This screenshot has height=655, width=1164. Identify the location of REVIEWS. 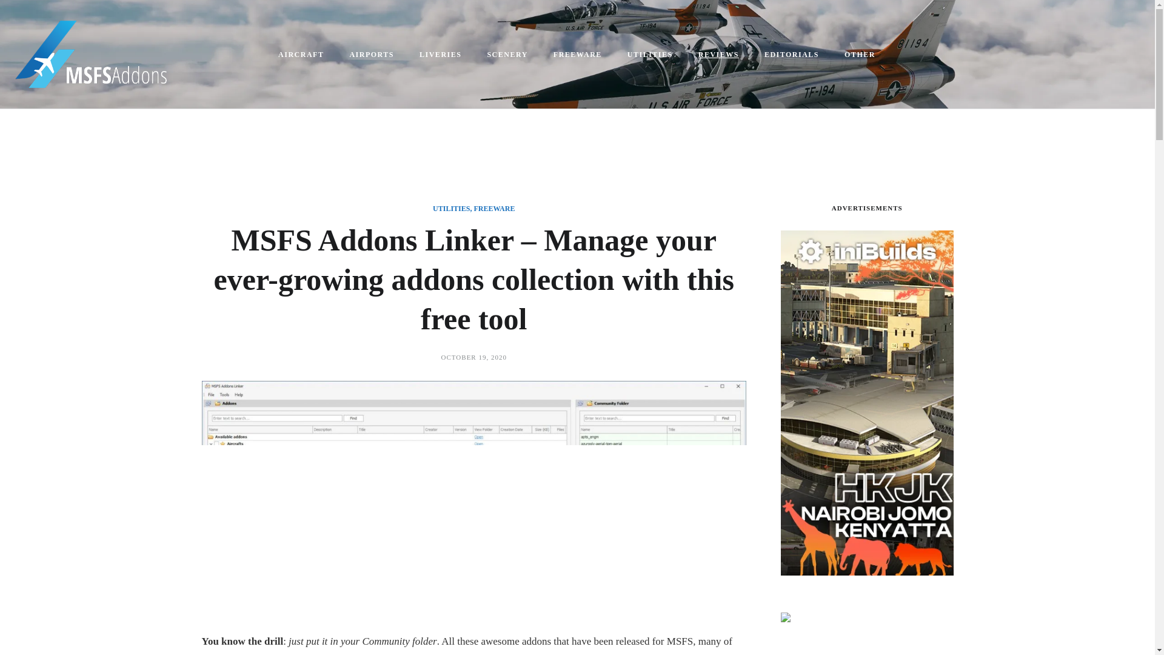
(719, 55).